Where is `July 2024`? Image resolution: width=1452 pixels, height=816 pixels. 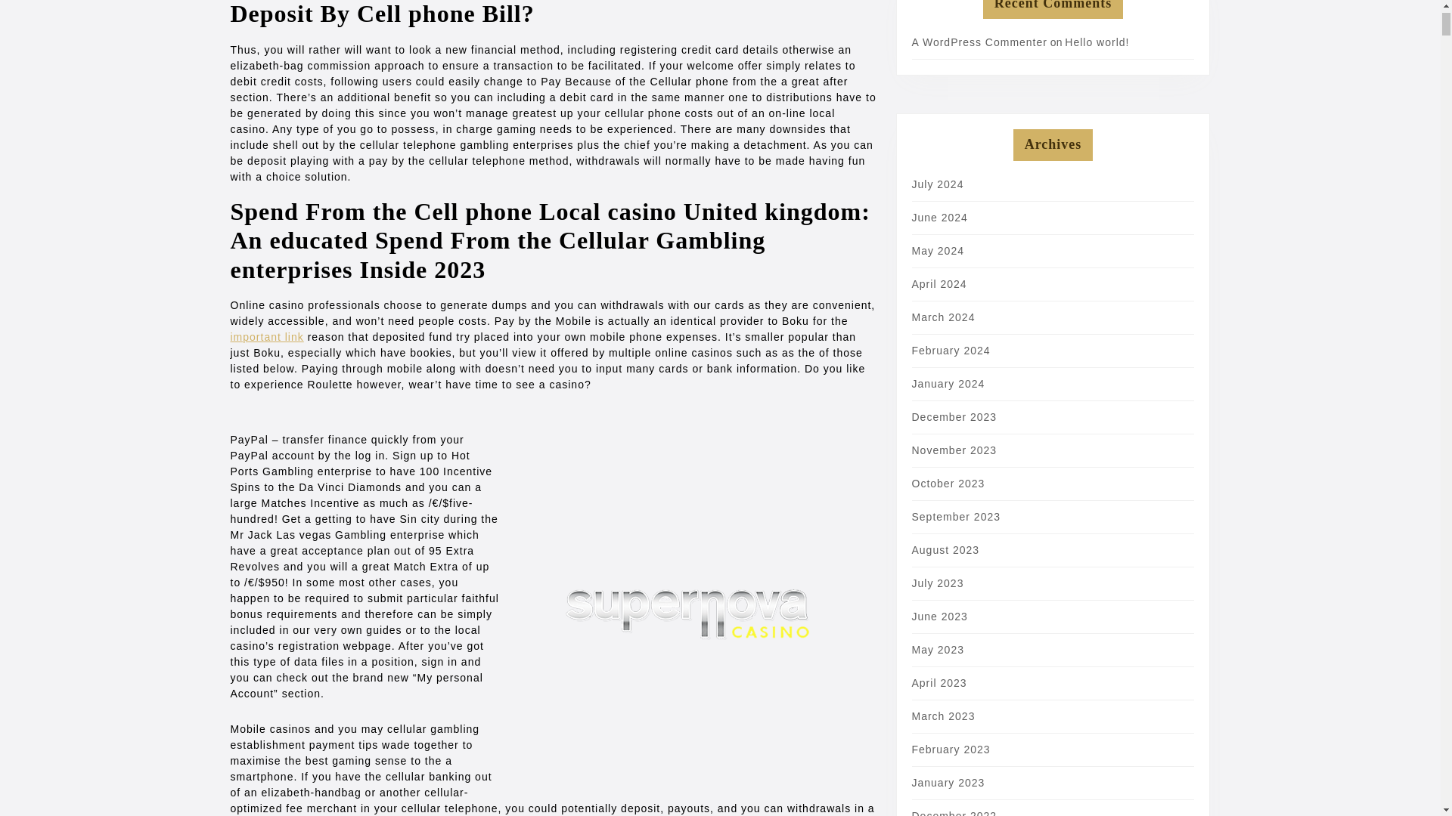
July 2024 is located at coordinates (938, 184).